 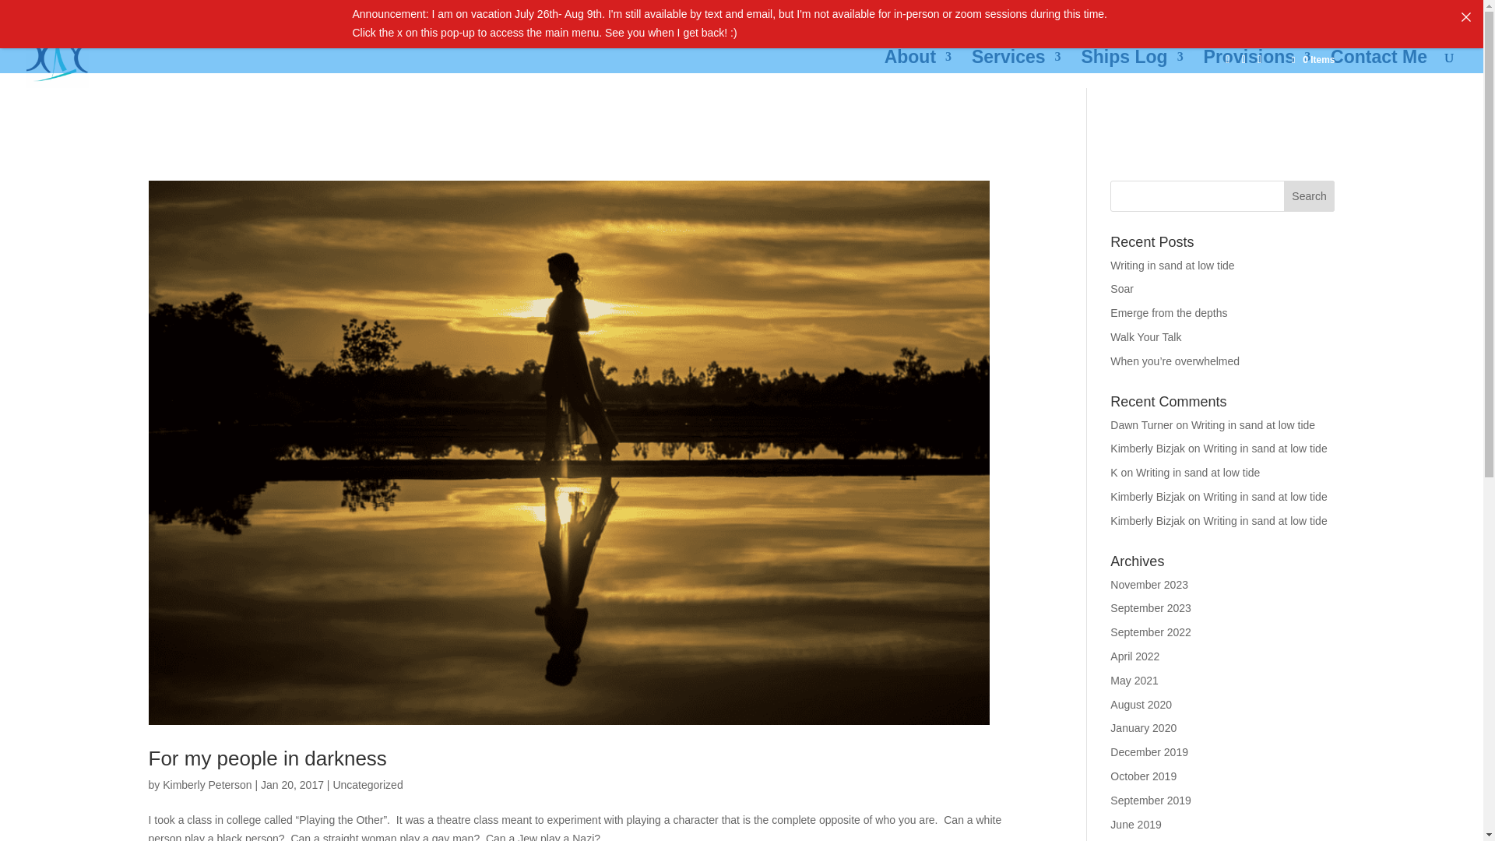 I want to click on About, so click(x=917, y=69).